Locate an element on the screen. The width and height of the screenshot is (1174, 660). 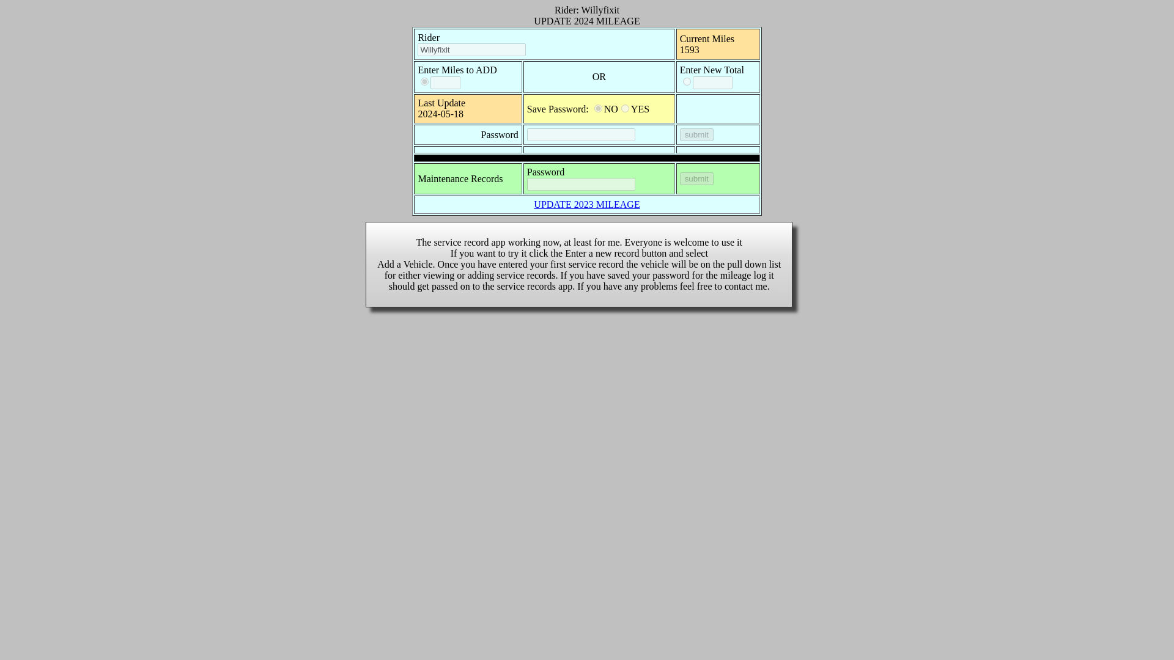
UPDATE 2023 MILEAGE is located at coordinates (587, 204).